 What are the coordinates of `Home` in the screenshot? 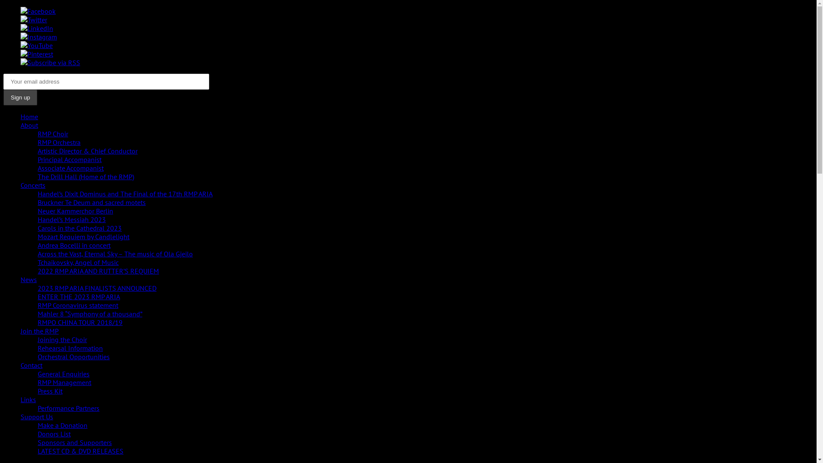 It's located at (29, 117).